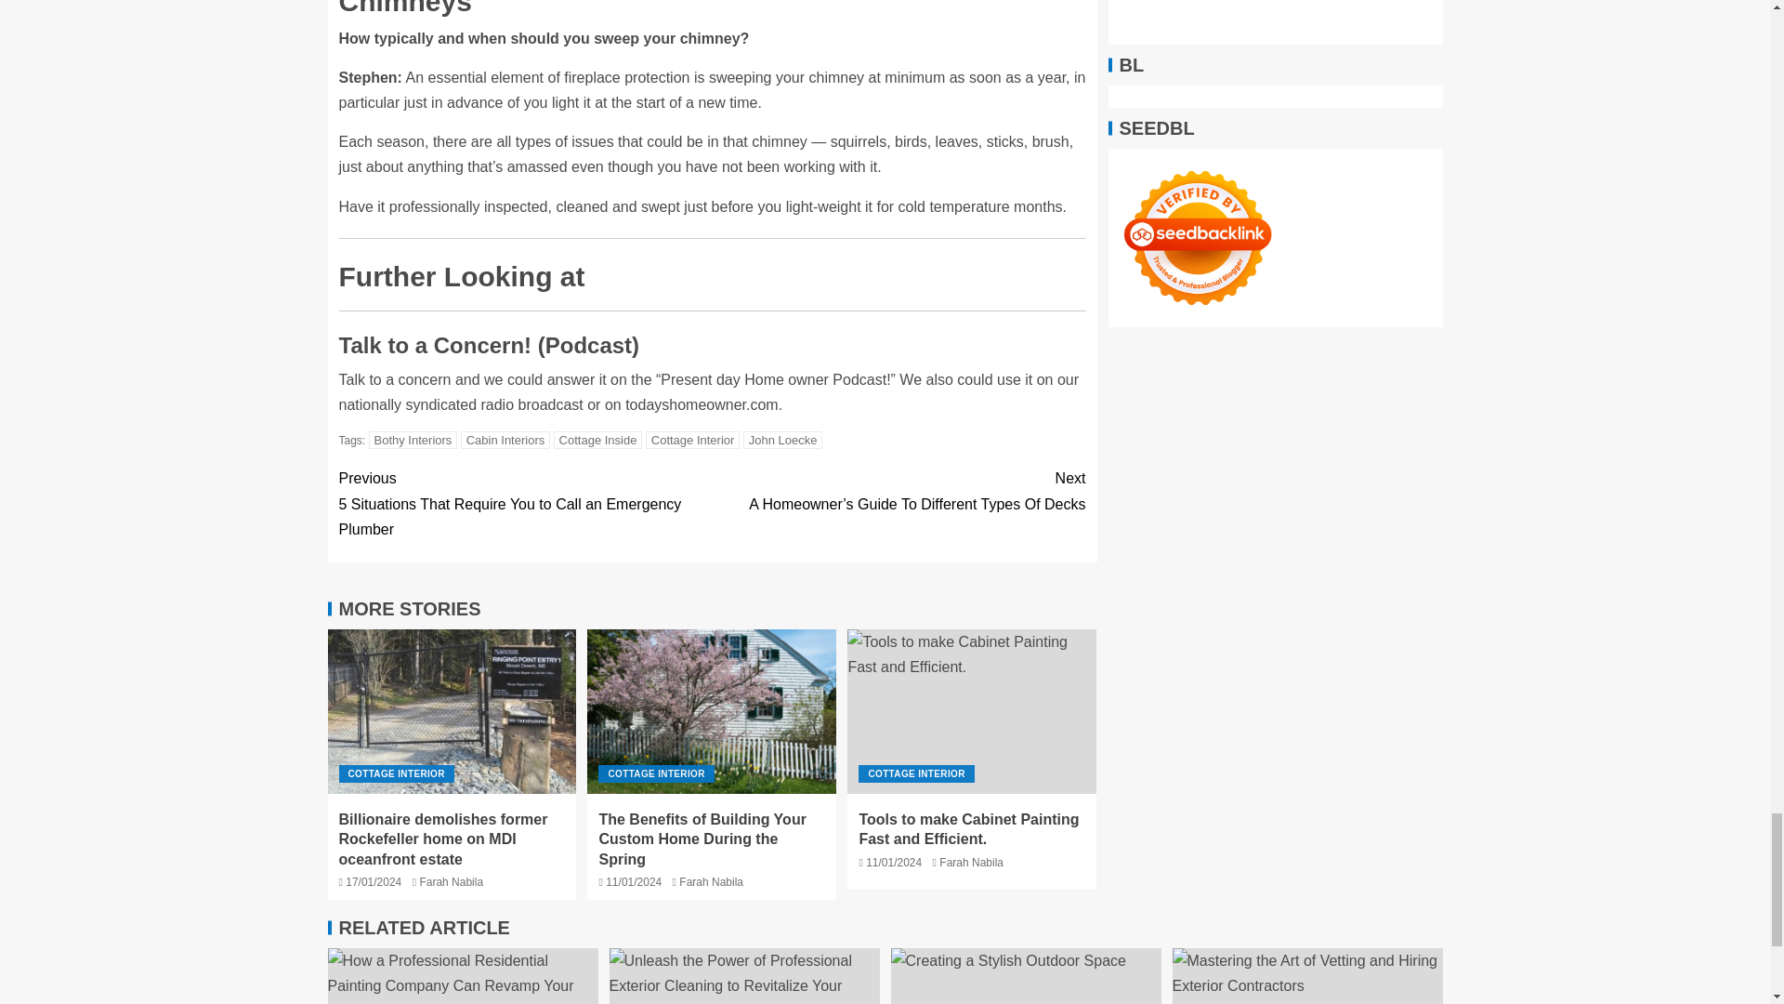 Image resolution: width=1784 pixels, height=1004 pixels. I want to click on Tools to make Cabinet Painting Fast and Efficient., so click(972, 712).